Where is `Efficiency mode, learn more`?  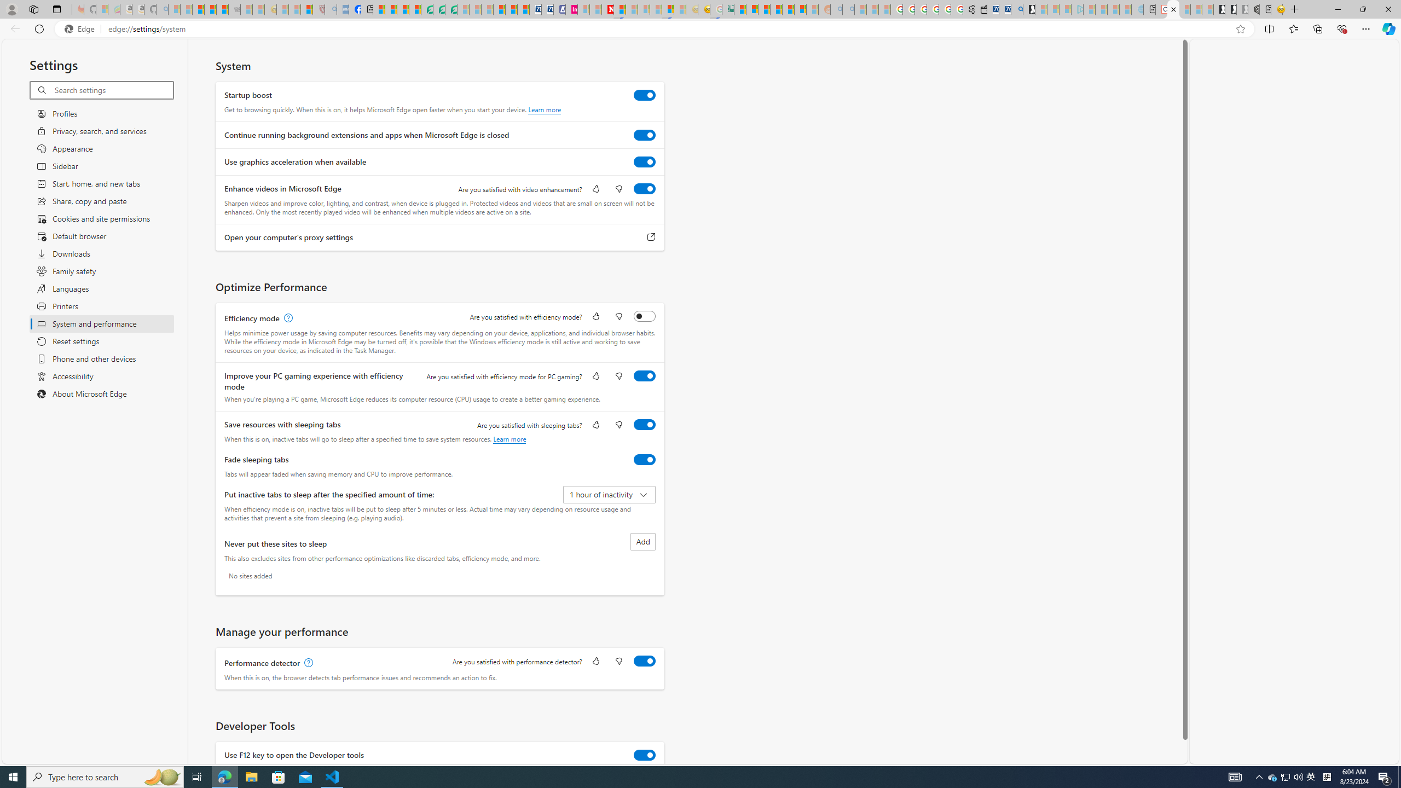 Efficiency mode, learn more is located at coordinates (287, 318).